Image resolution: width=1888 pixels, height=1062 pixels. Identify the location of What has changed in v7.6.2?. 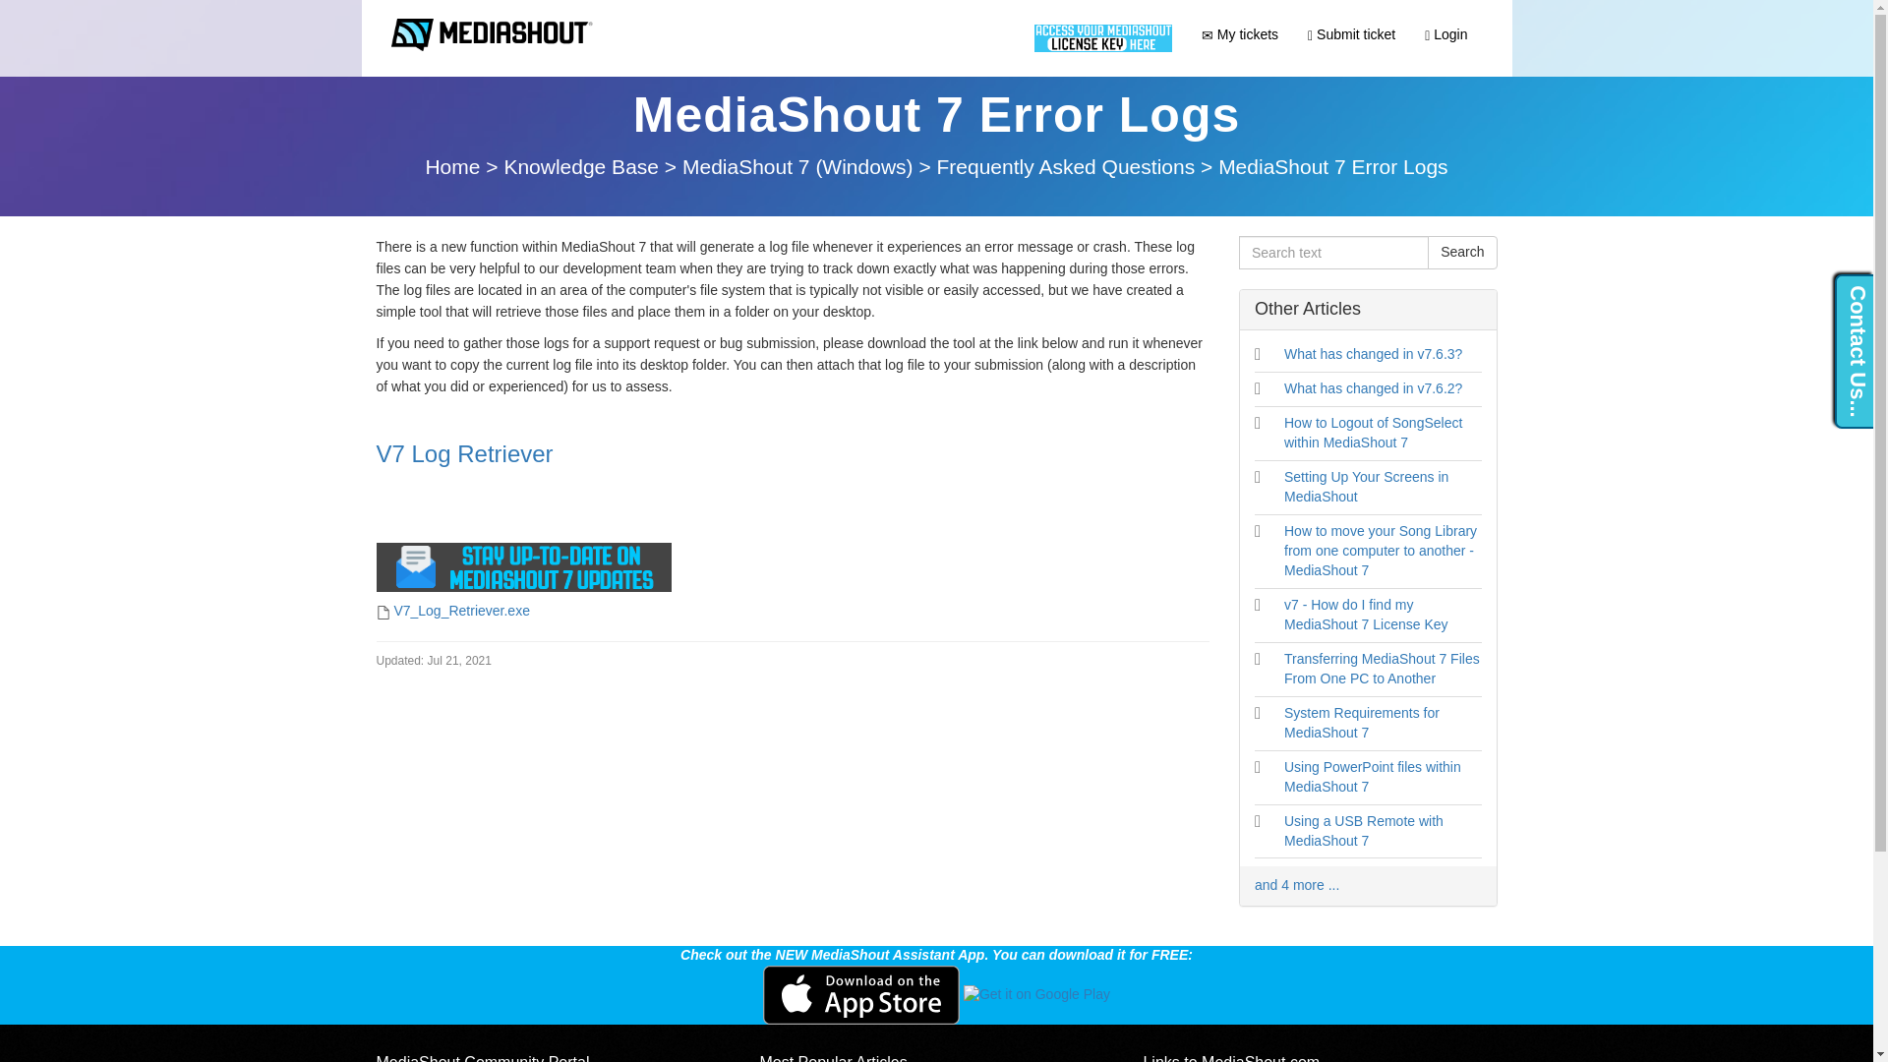
(1373, 387).